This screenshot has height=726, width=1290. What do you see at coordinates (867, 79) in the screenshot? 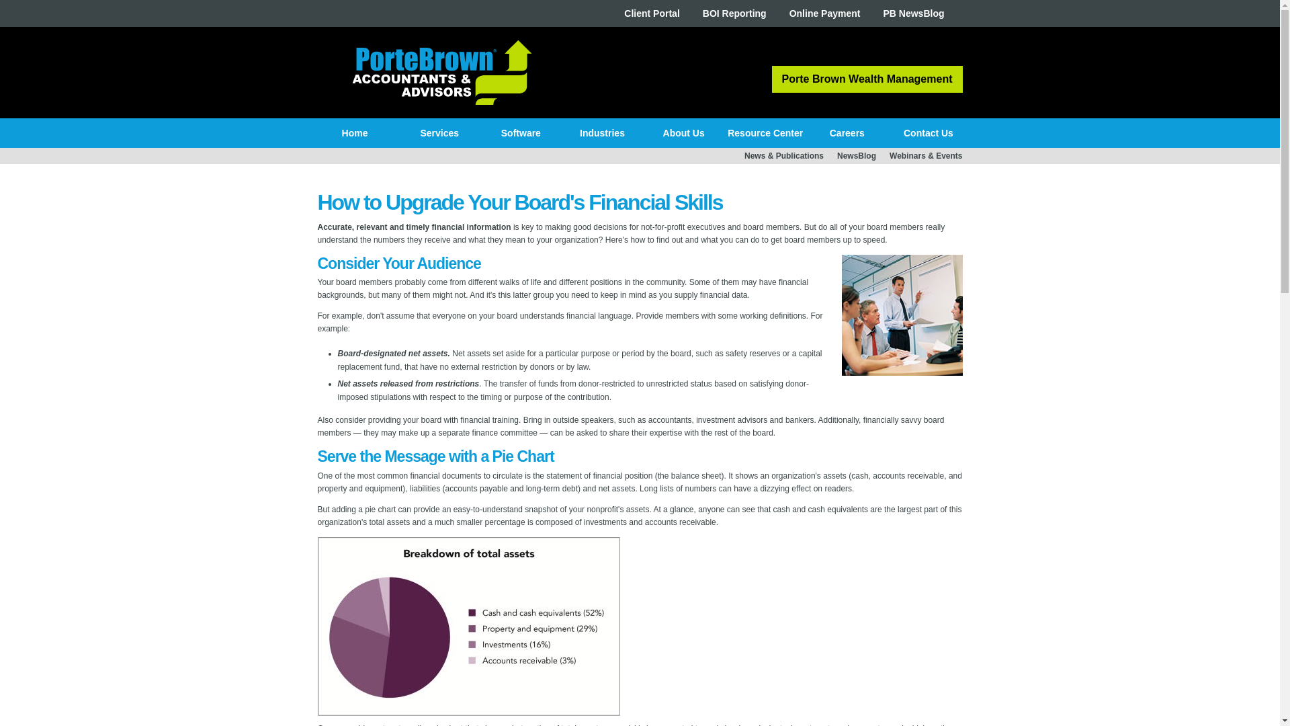
I see `Porte Brown Wealth Management` at bounding box center [867, 79].